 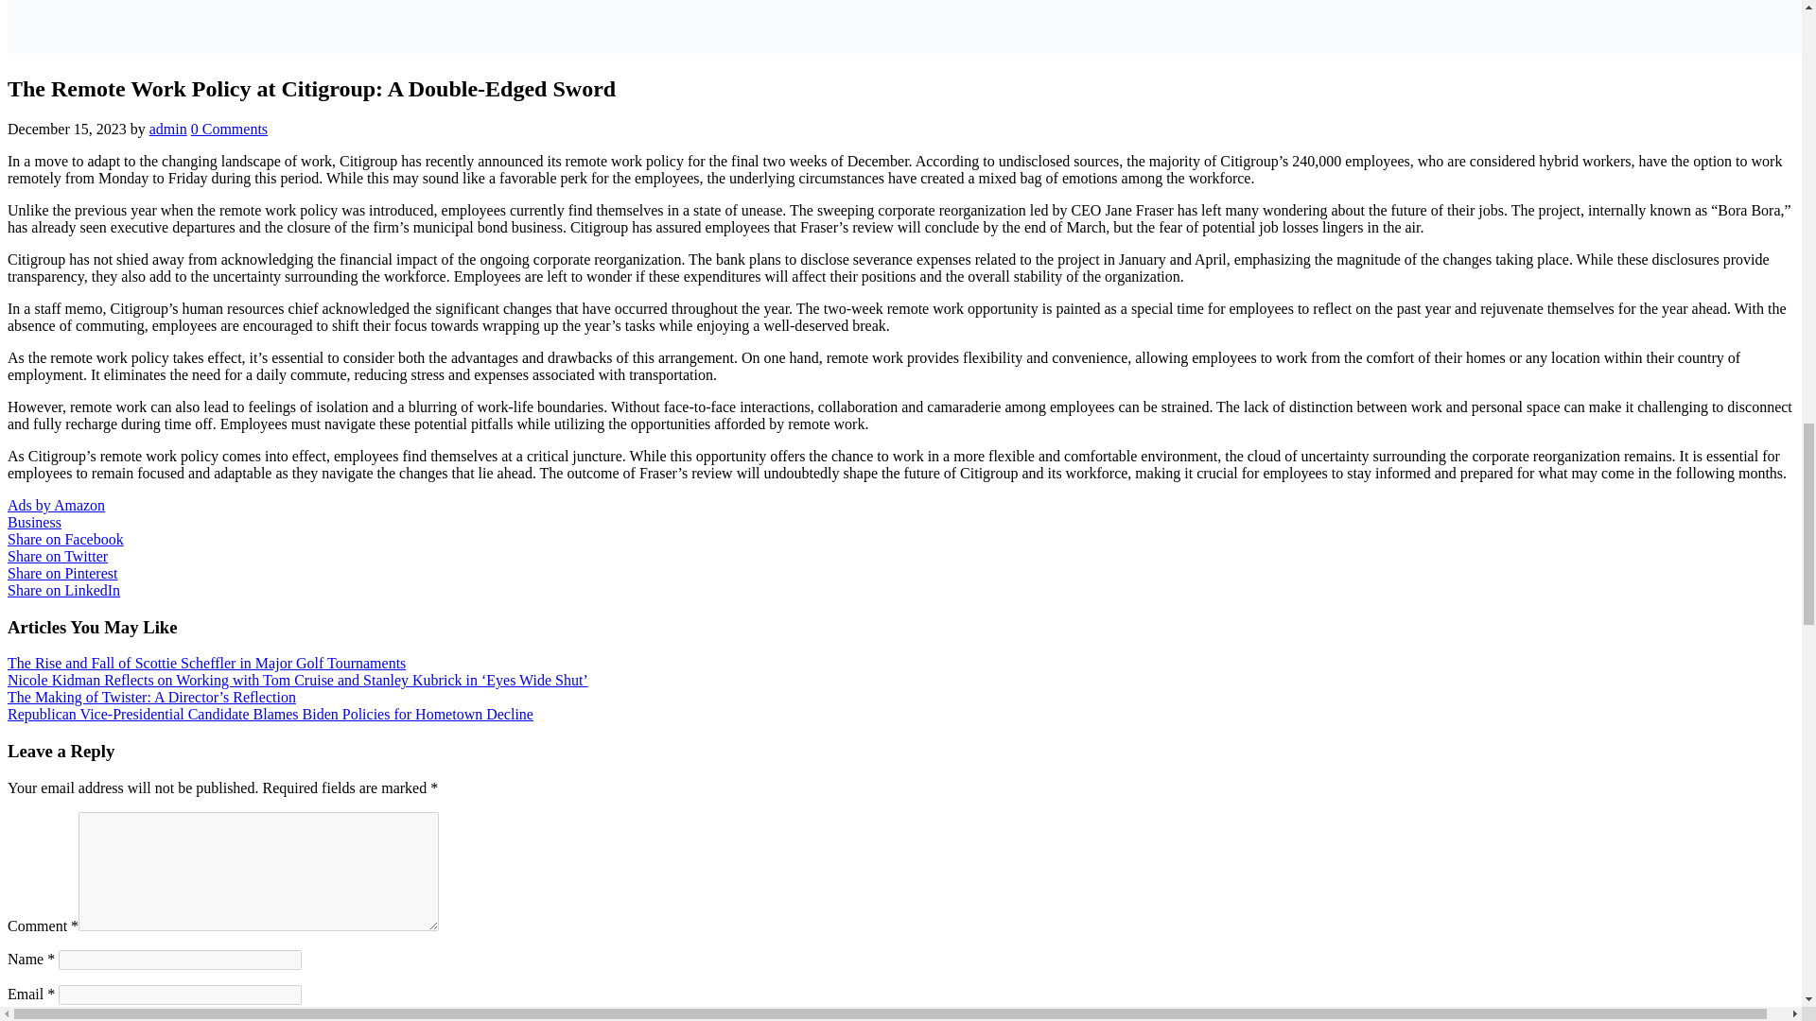 I want to click on Business, so click(x=34, y=522).